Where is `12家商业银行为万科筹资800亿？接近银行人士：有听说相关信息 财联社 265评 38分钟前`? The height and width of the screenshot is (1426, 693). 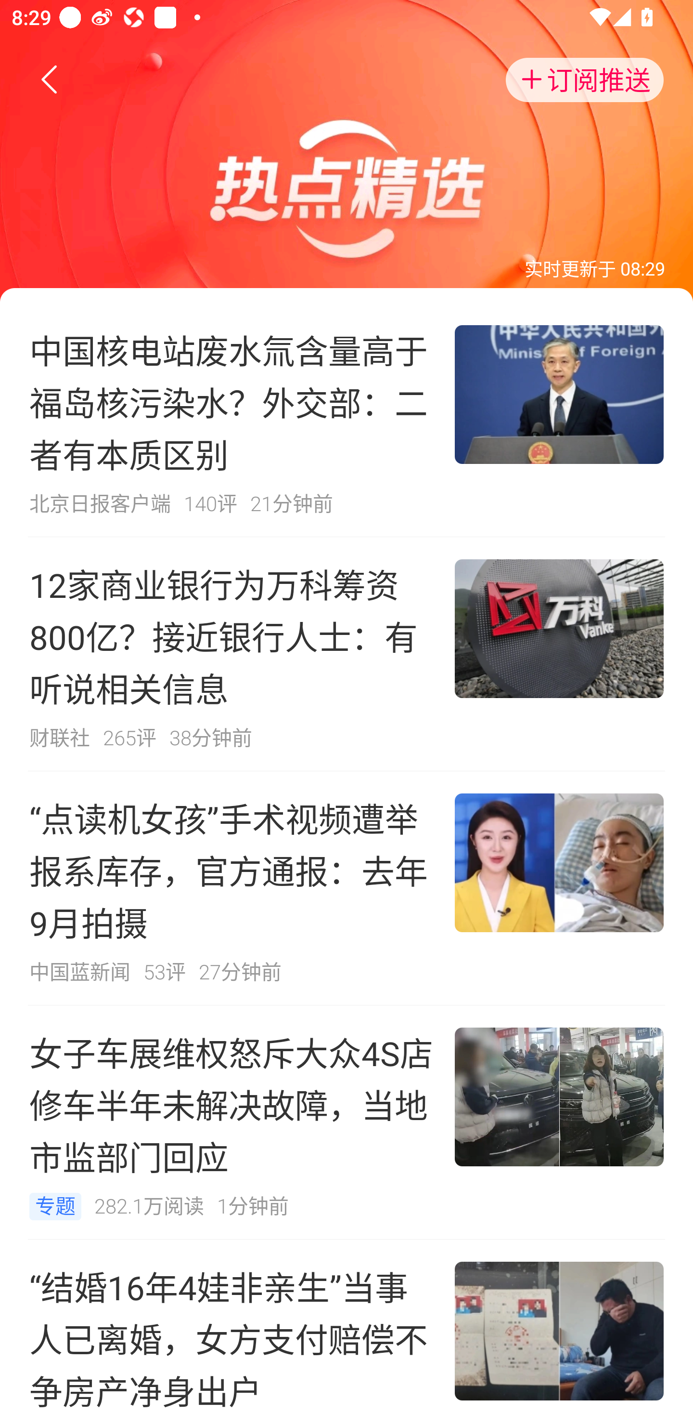
12家商业银行为万科筹资800亿？接近银行人士：有听说相关信息 财联社 265评 38分钟前 is located at coordinates (346, 654).